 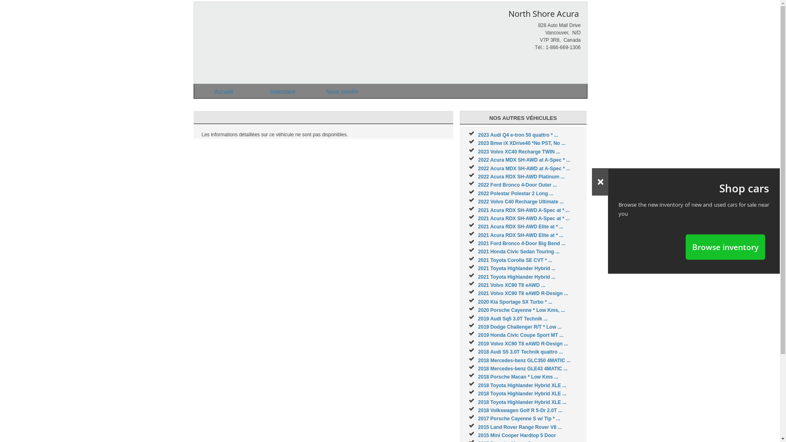 What do you see at coordinates (524, 160) in the screenshot?
I see `2022 Acura MDX SH-AWD at A-Spec * ...` at bounding box center [524, 160].